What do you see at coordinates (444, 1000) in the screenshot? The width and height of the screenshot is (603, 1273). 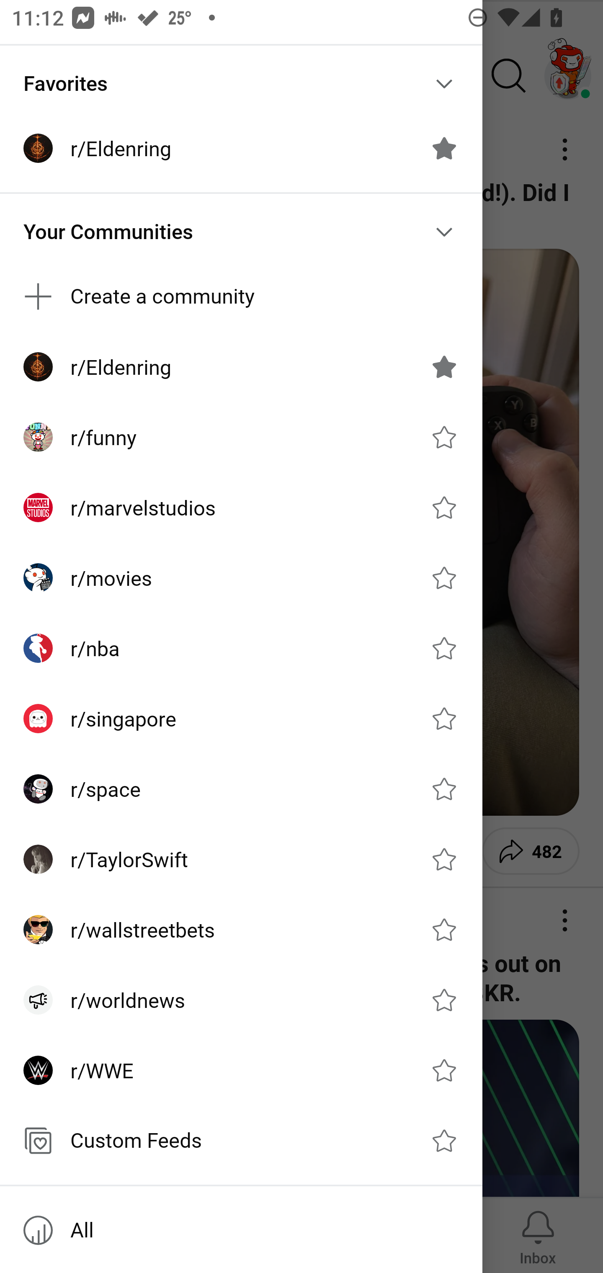 I see `Favorite r/worldnews` at bounding box center [444, 1000].